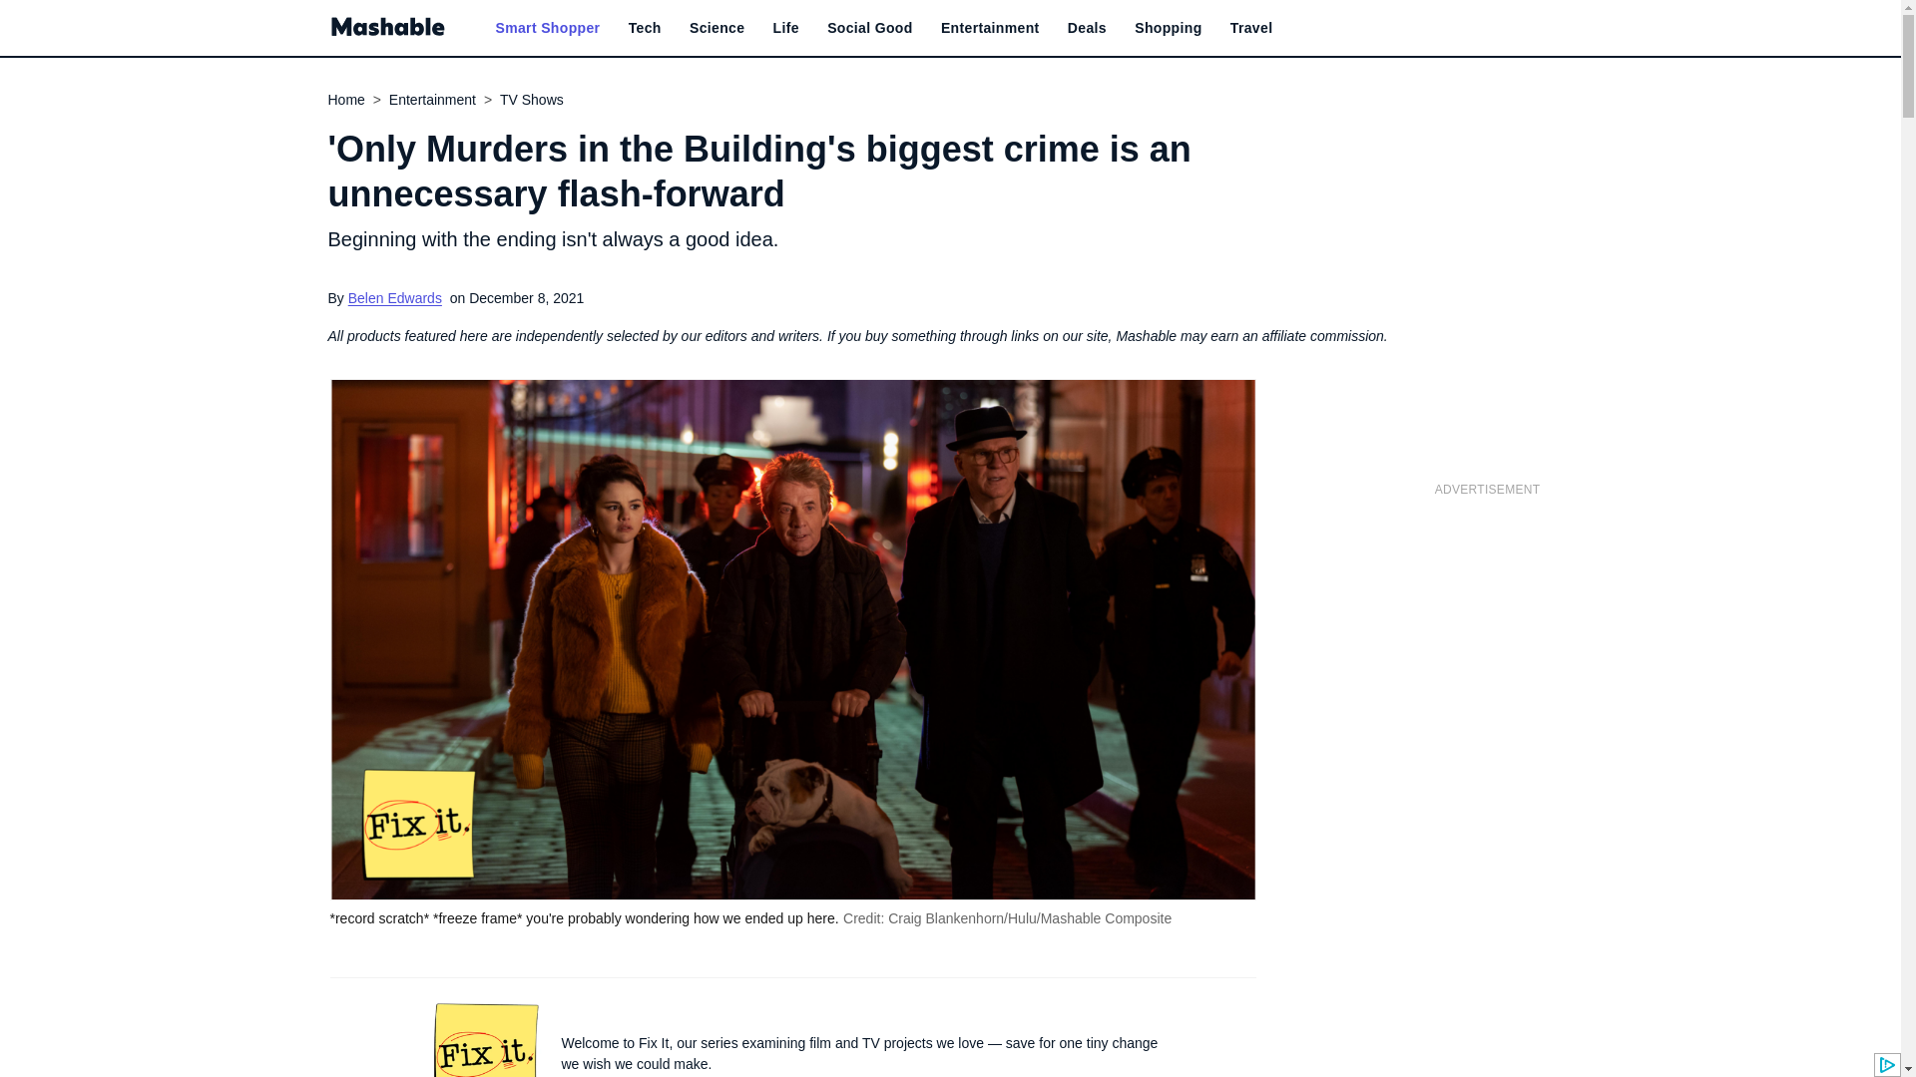 This screenshot has width=1916, height=1077. What do you see at coordinates (990, 28) in the screenshot?
I see `Entertainment` at bounding box center [990, 28].